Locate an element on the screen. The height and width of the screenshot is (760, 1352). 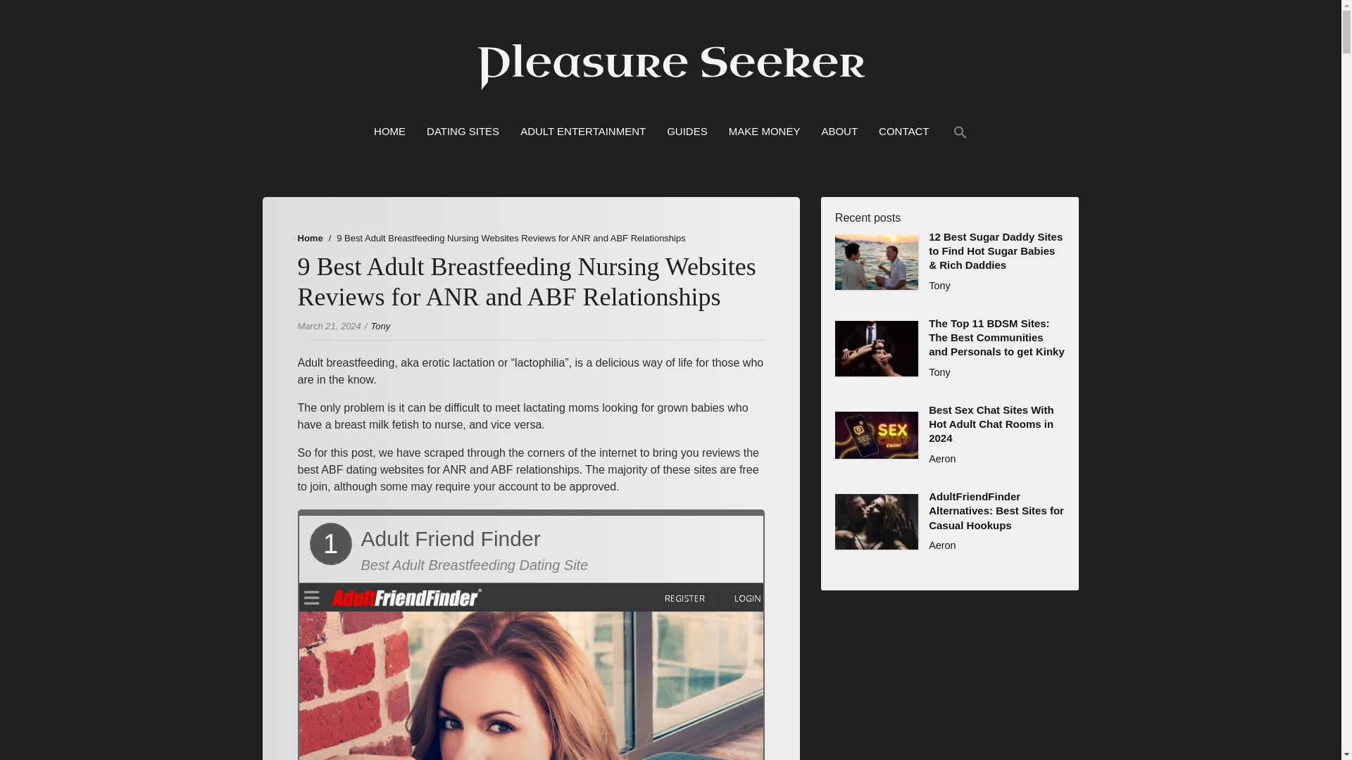
DATING SITES is located at coordinates (463, 132).